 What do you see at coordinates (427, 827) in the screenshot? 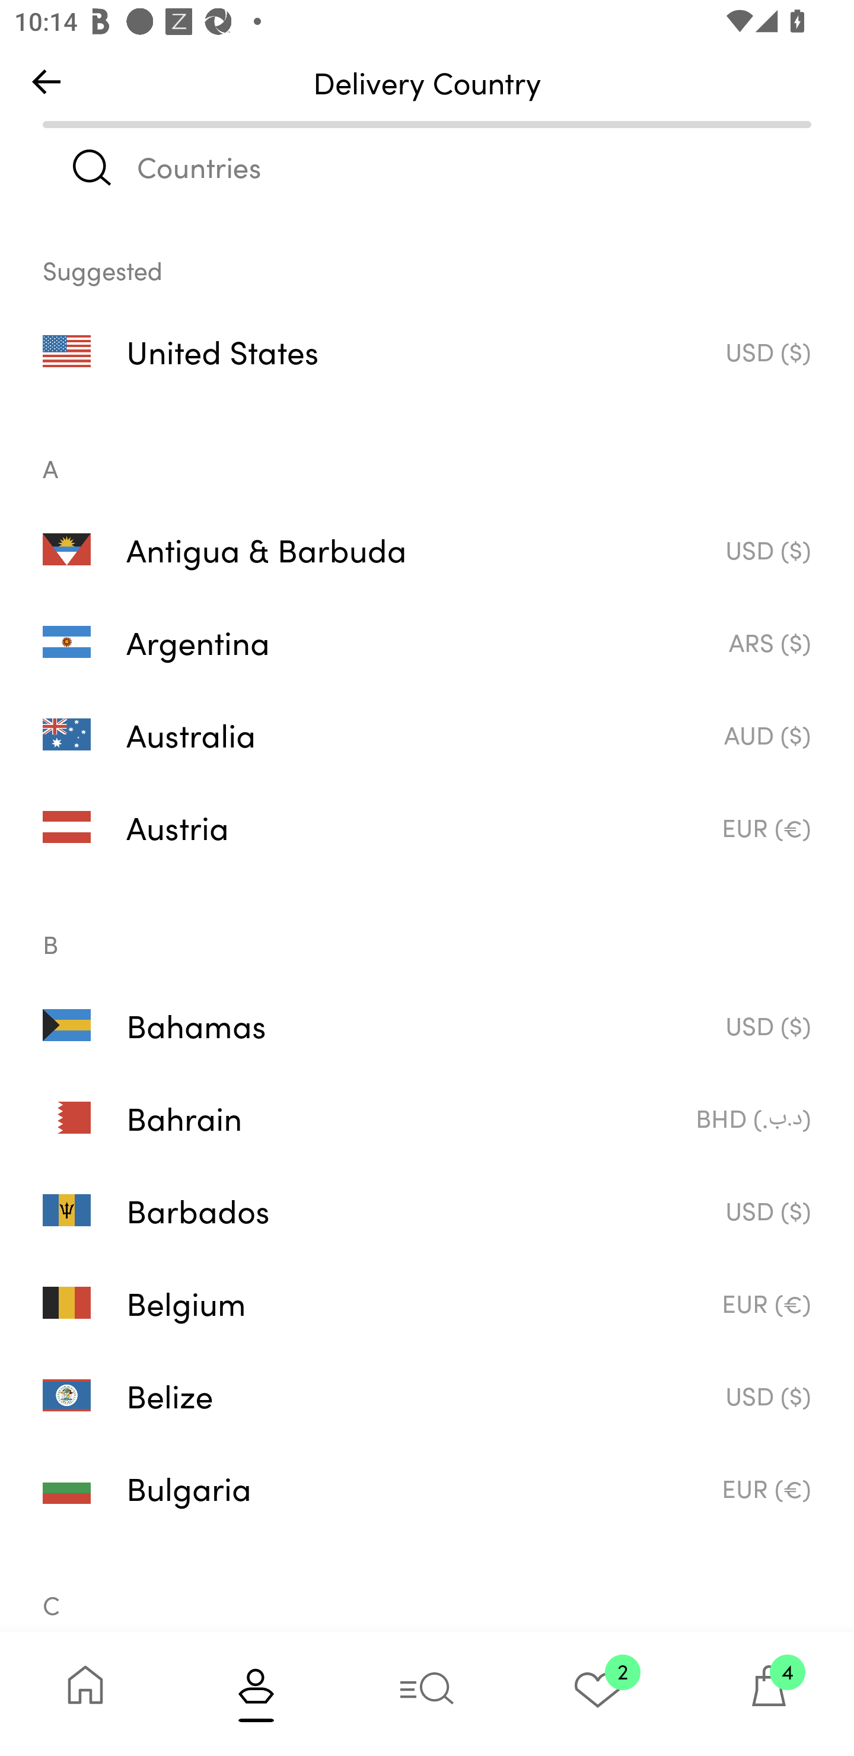
I see `Austria EUR (€)` at bounding box center [427, 827].